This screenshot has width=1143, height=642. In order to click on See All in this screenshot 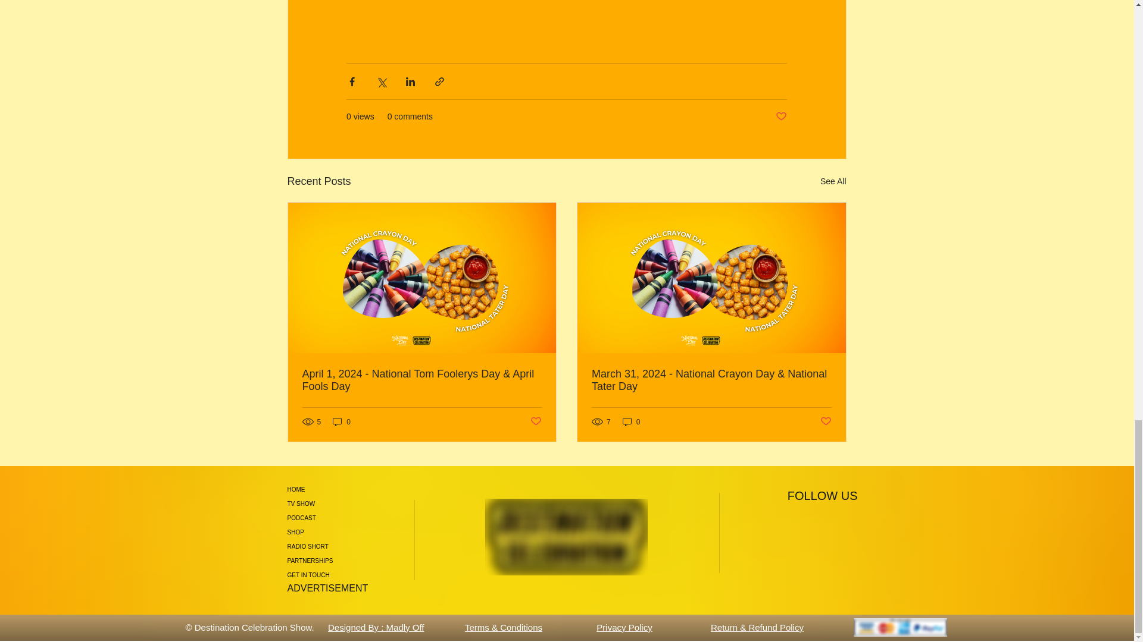, I will do `click(833, 181)`.